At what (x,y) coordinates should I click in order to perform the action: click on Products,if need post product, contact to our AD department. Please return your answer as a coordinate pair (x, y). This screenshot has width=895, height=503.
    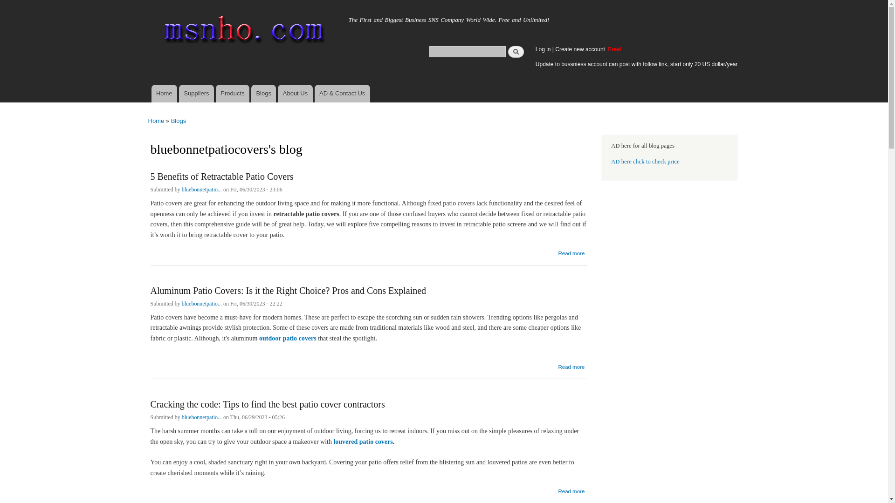
    Looking at the image, I should click on (232, 94).